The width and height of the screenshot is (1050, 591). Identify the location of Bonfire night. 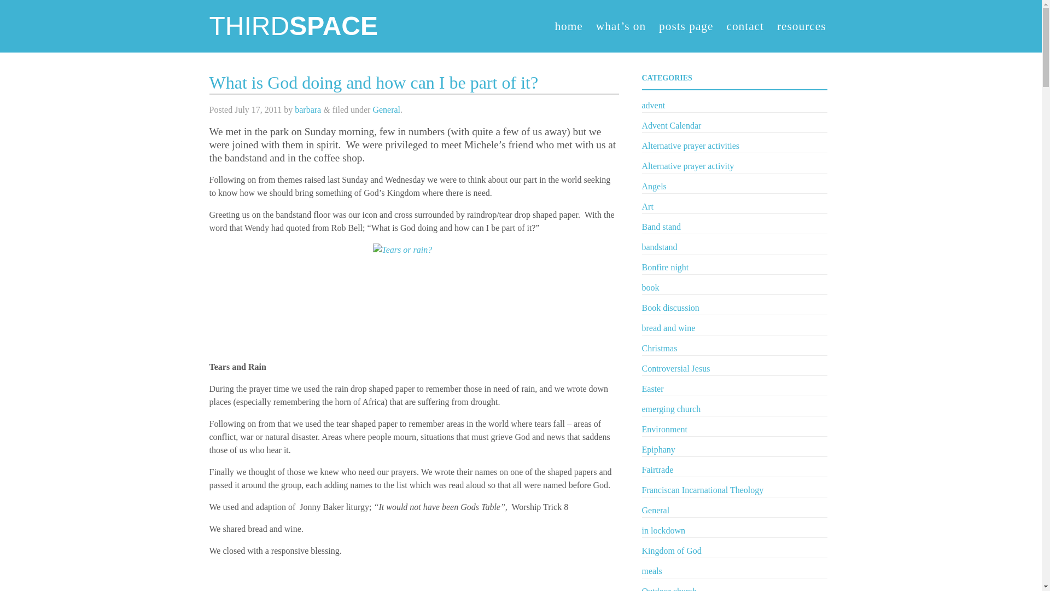
(665, 267).